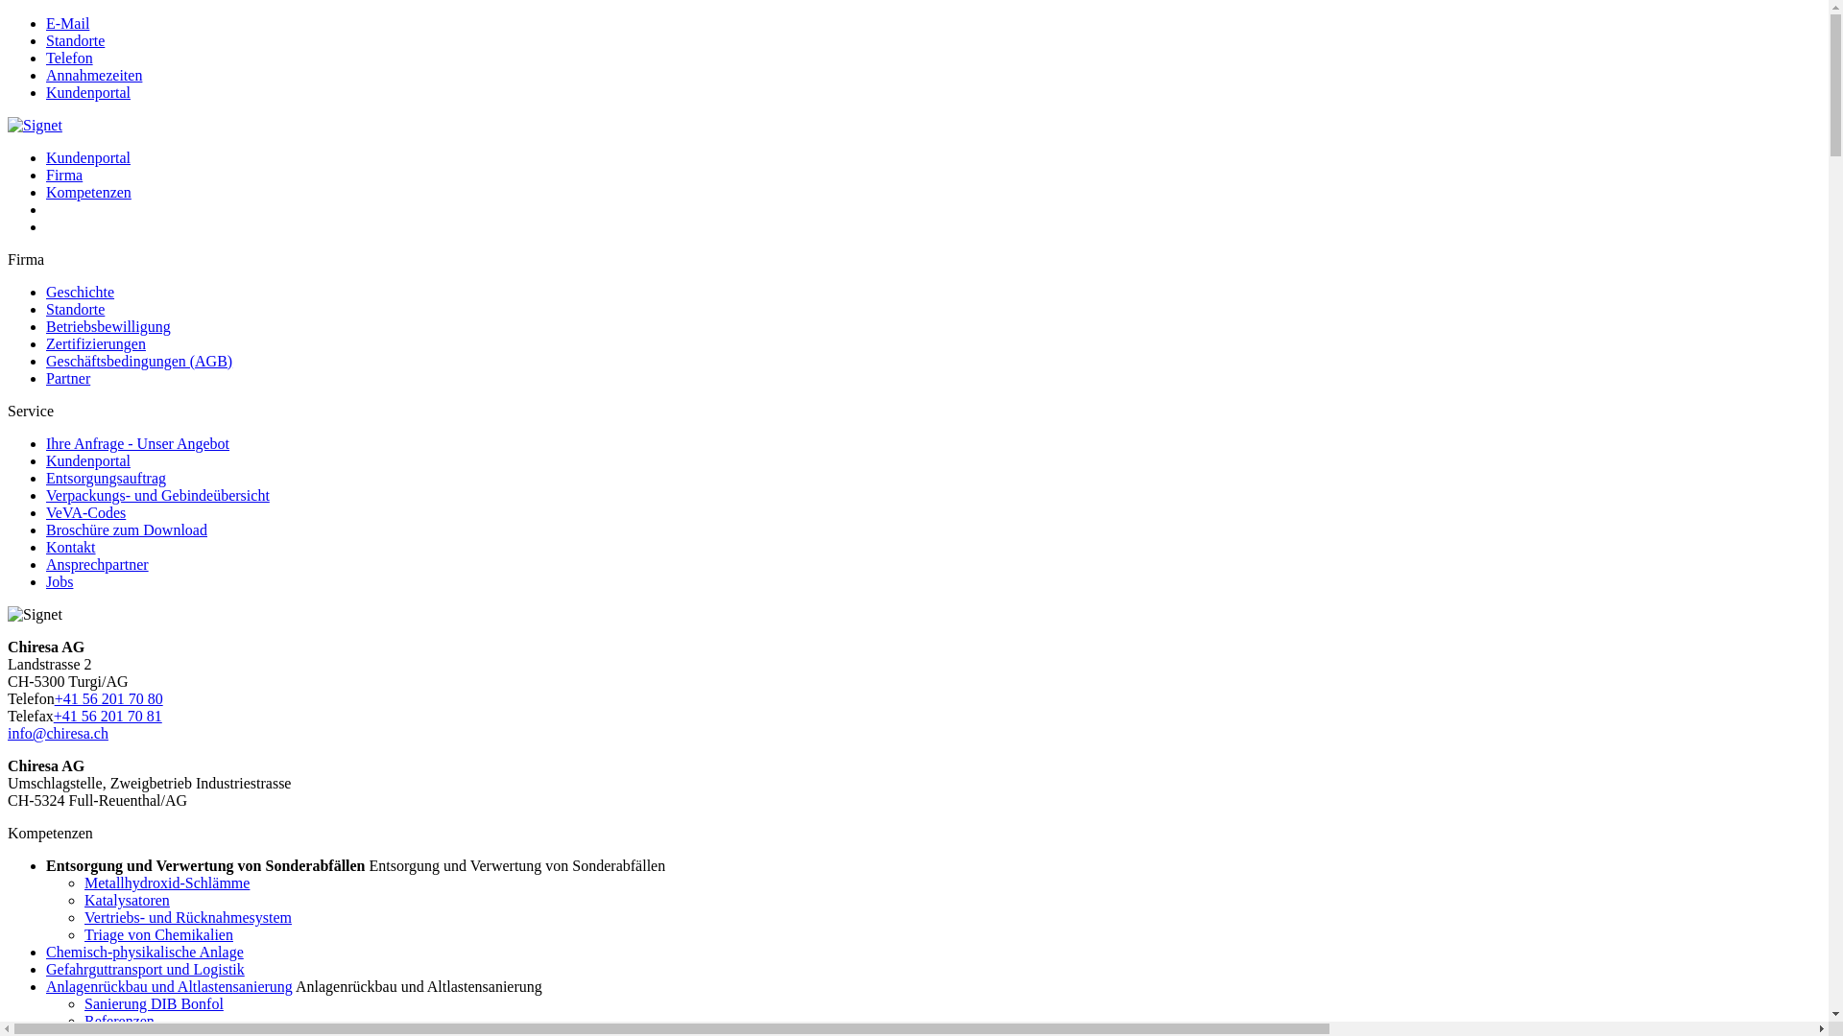 This screenshot has width=1843, height=1036. What do you see at coordinates (68, 378) in the screenshot?
I see `Partner` at bounding box center [68, 378].